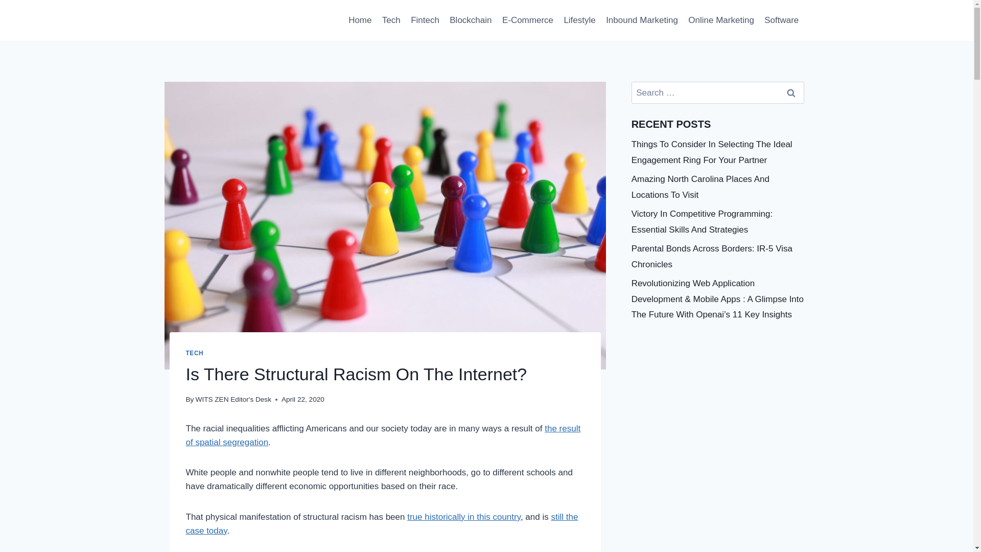 Image resolution: width=981 pixels, height=552 pixels. What do you see at coordinates (464, 517) in the screenshot?
I see `true historically in this country` at bounding box center [464, 517].